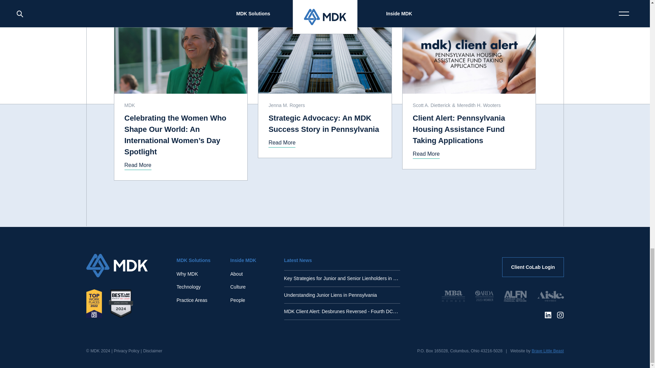 This screenshot has height=368, width=655. I want to click on Jenna M. Rogers, so click(287, 105).